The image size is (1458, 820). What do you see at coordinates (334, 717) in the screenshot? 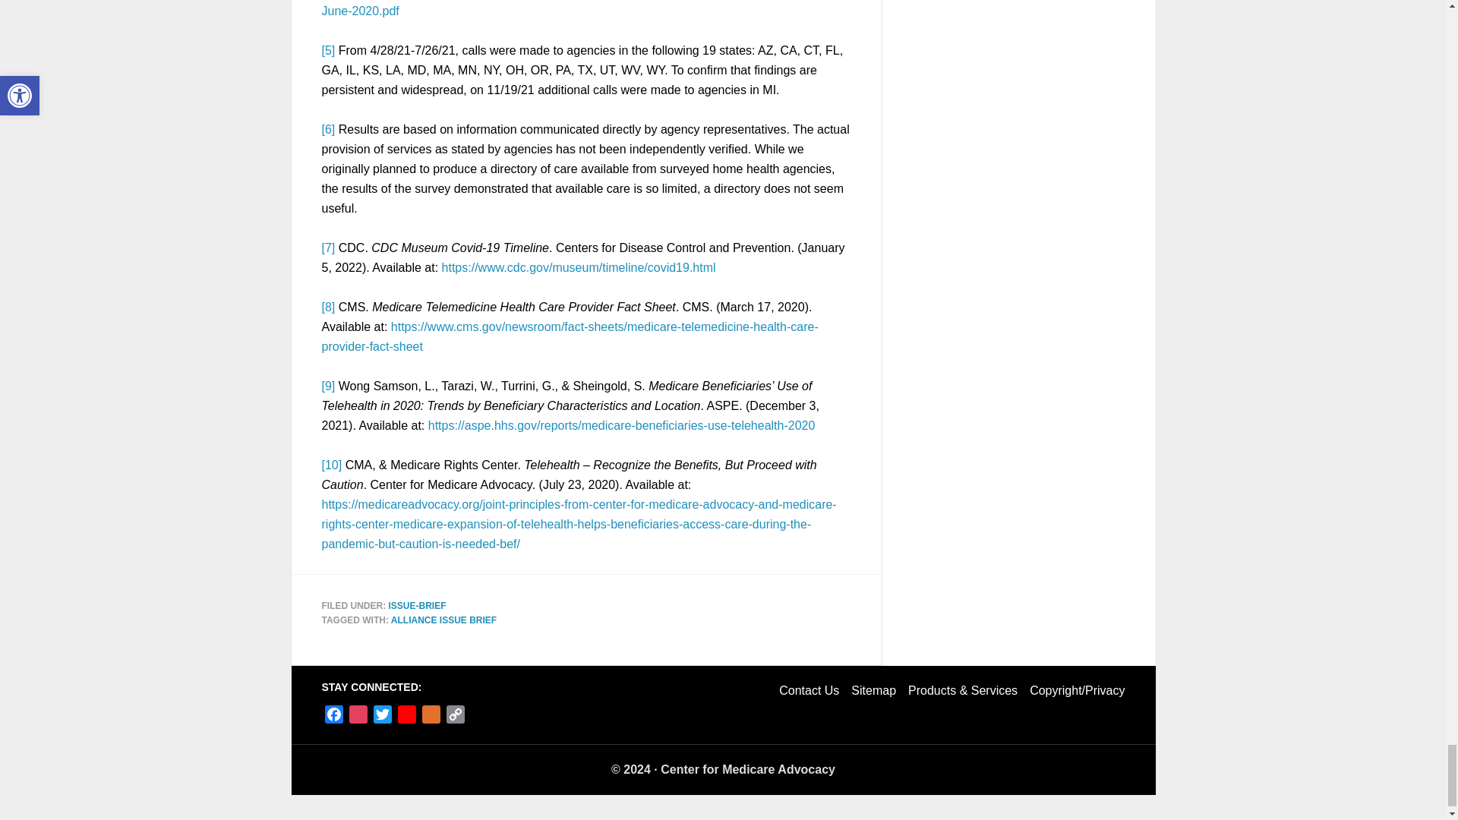
I see `Facebook` at bounding box center [334, 717].